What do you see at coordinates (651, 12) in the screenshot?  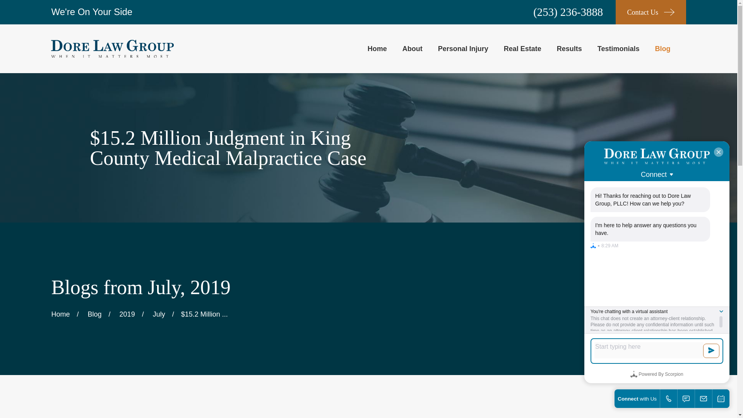 I see `Contact Us` at bounding box center [651, 12].